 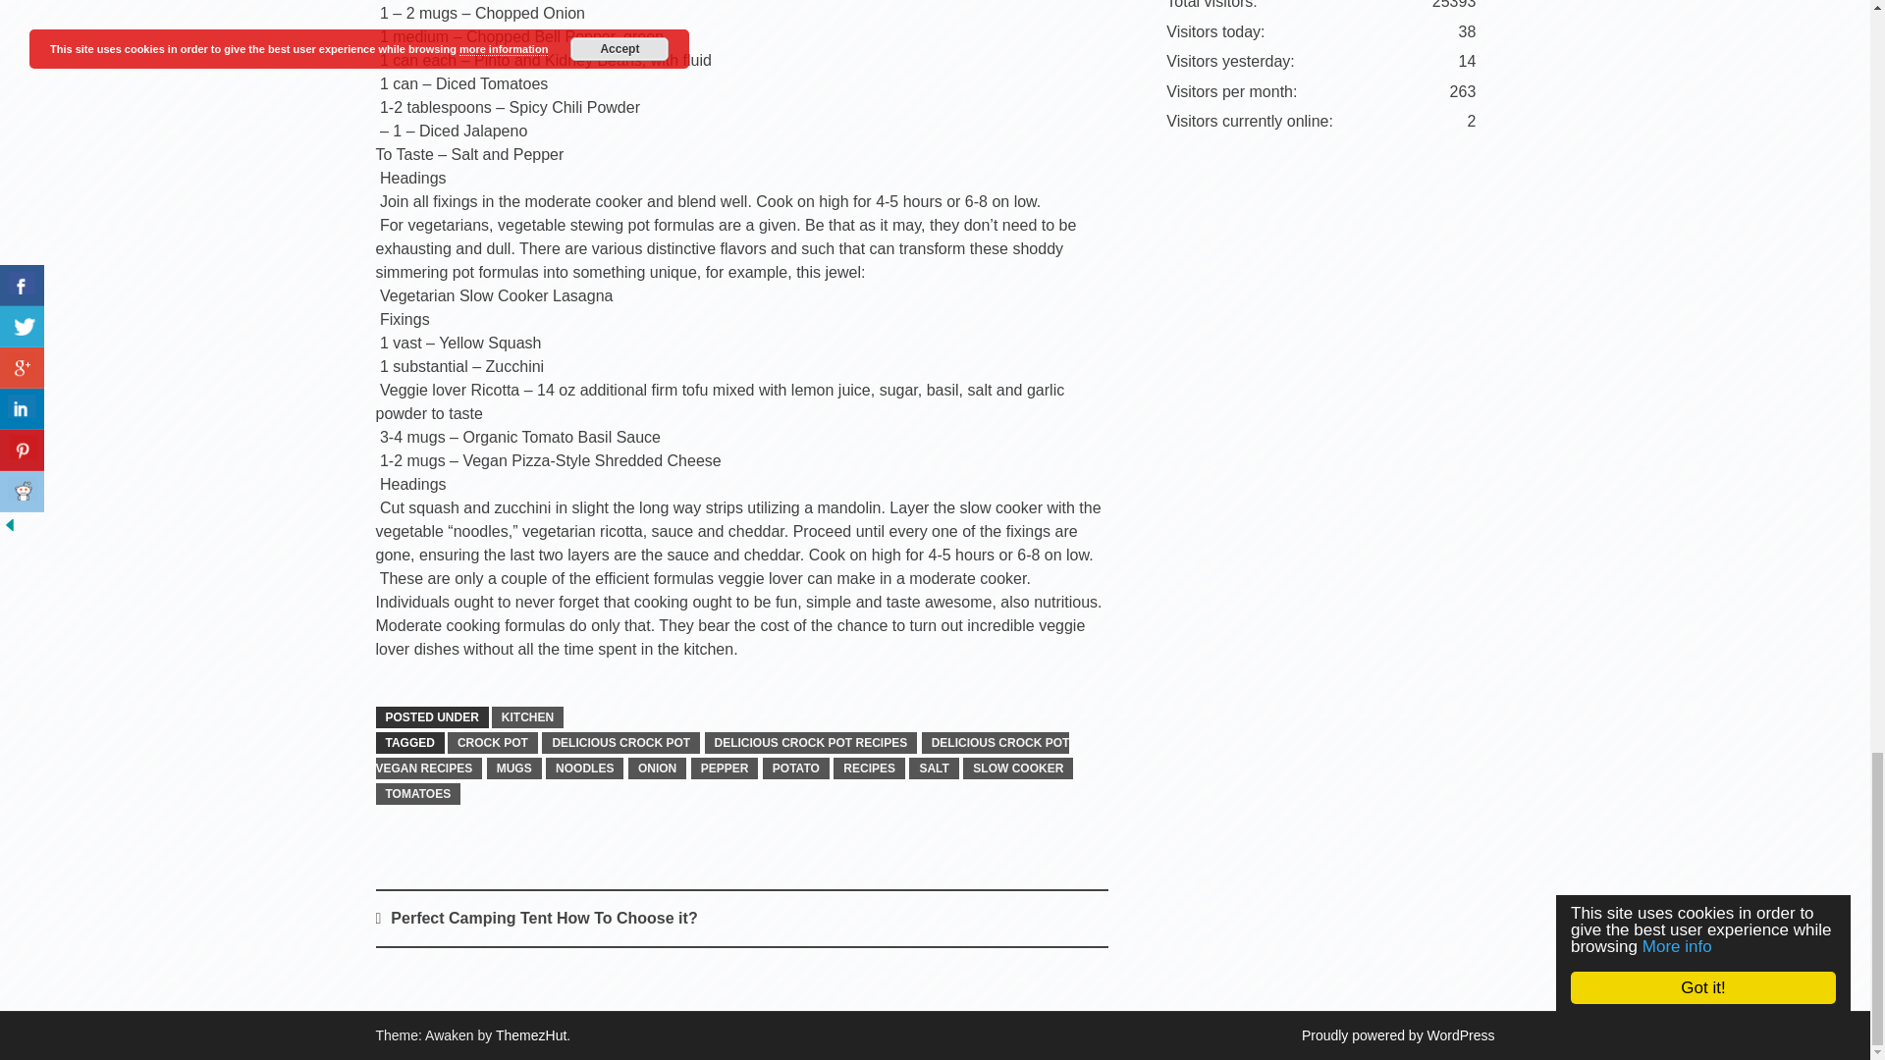 What do you see at coordinates (514, 768) in the screenshot?
I see `MUGS` at bounding box center [514, 768].